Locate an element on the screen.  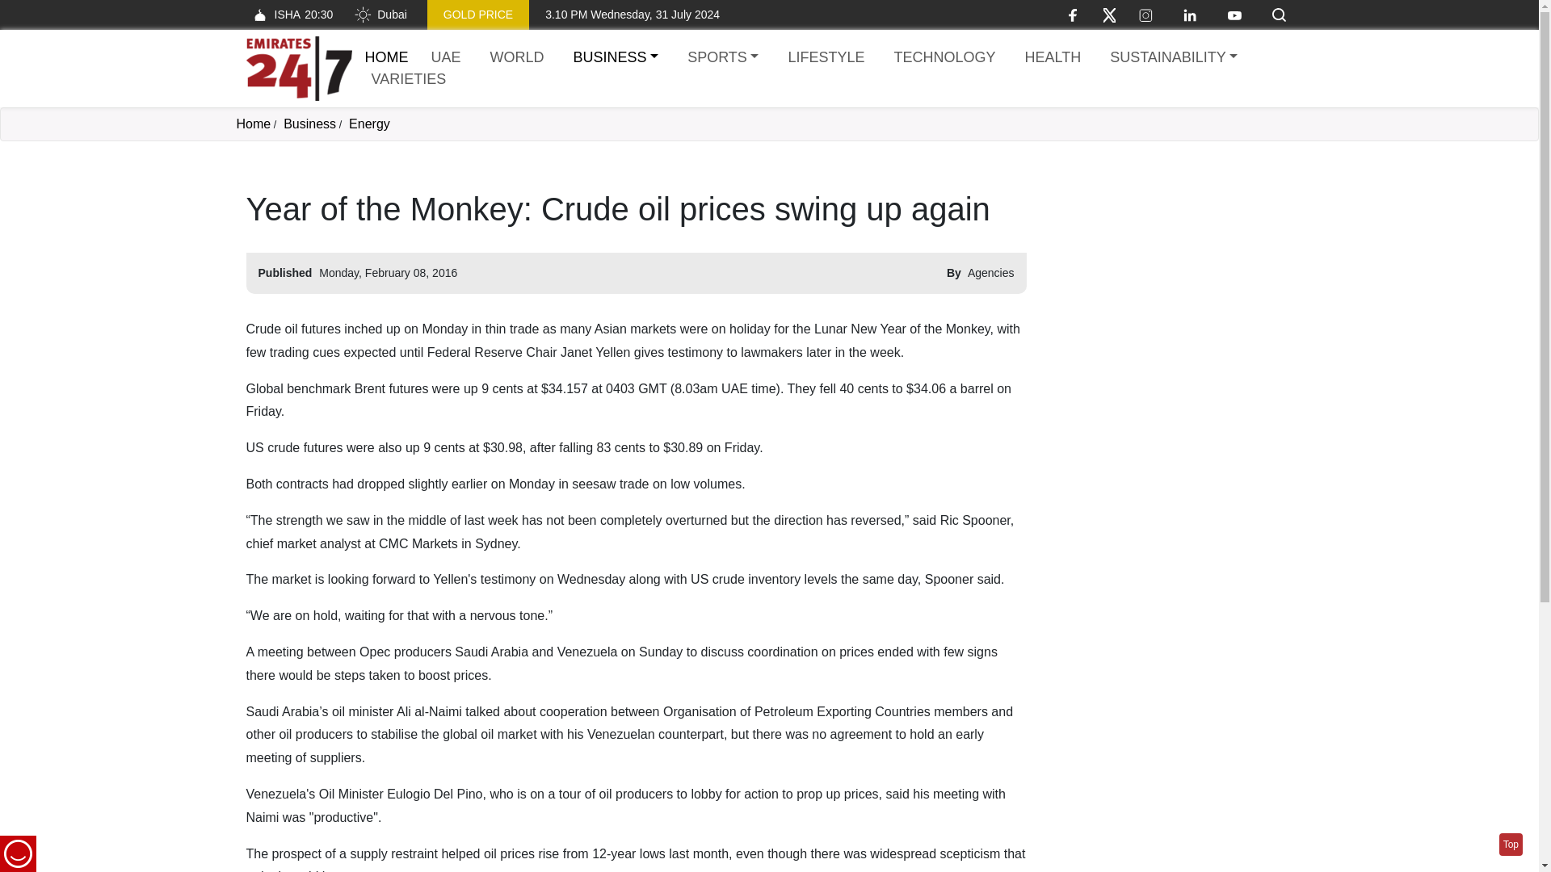
Go to top is located at coordinates (1173, 58).